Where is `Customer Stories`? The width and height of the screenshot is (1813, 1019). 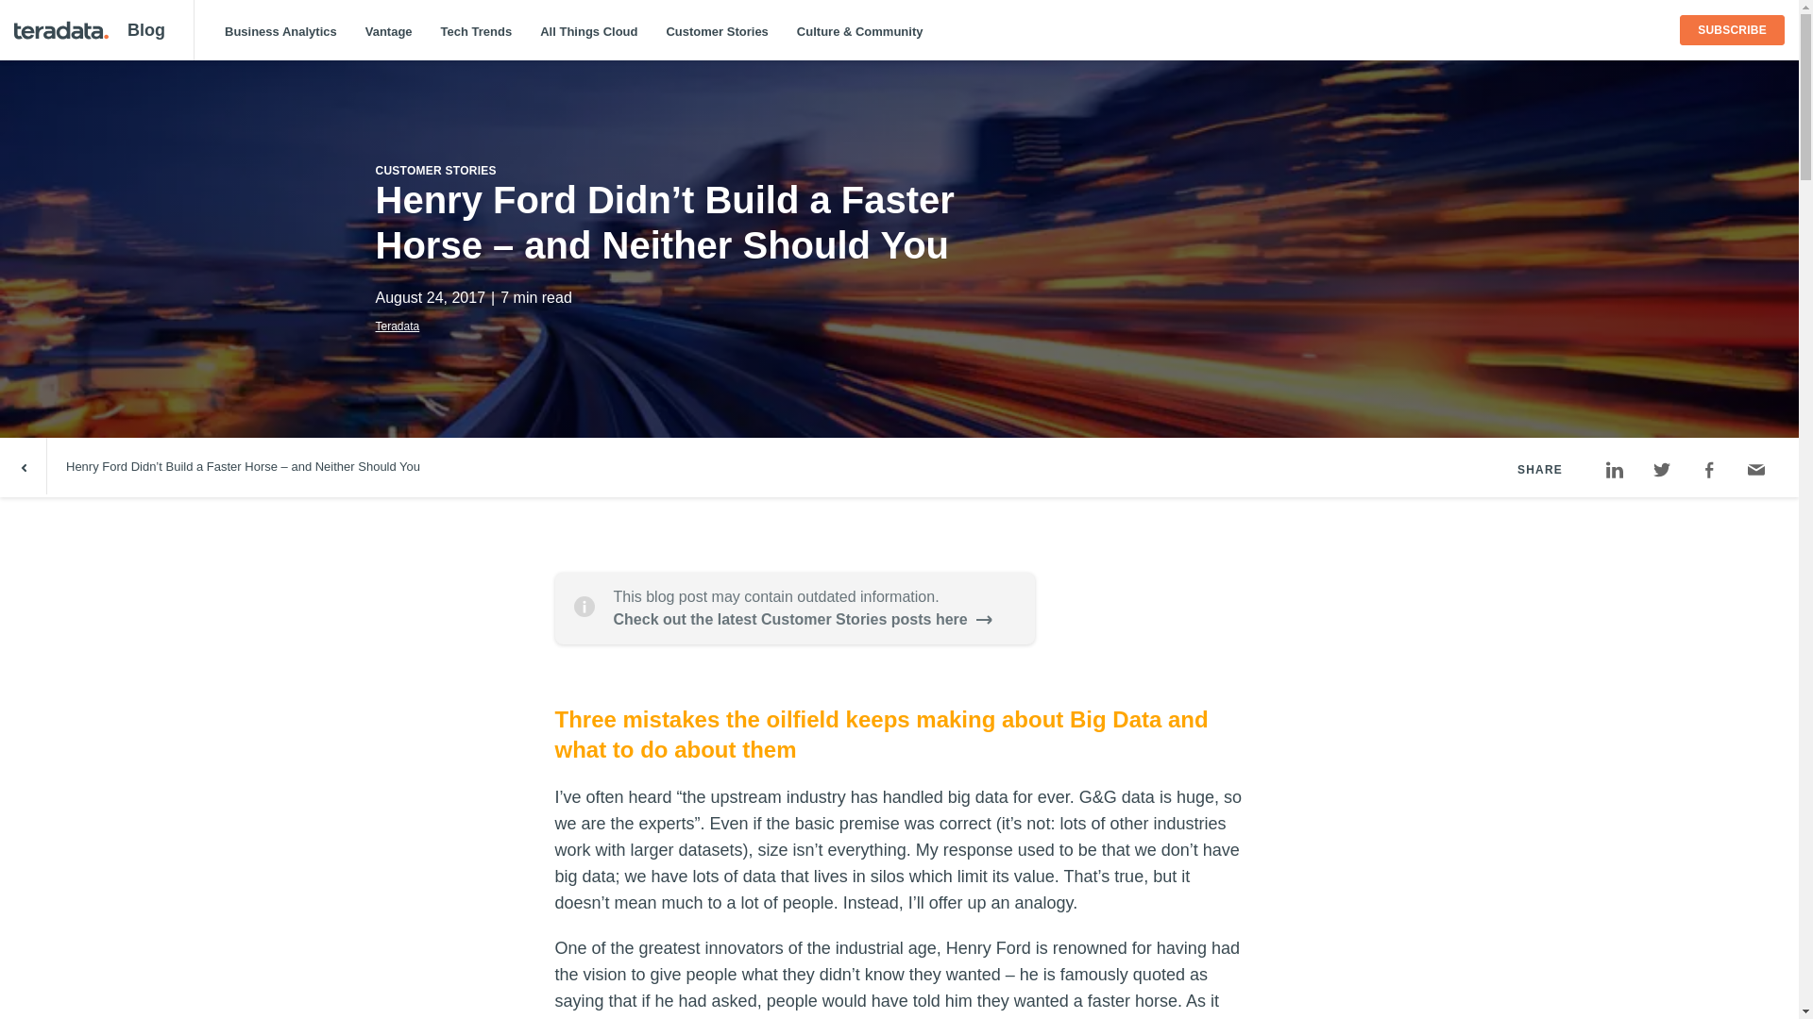 Customer Stories is located at coordinates (716, 31).